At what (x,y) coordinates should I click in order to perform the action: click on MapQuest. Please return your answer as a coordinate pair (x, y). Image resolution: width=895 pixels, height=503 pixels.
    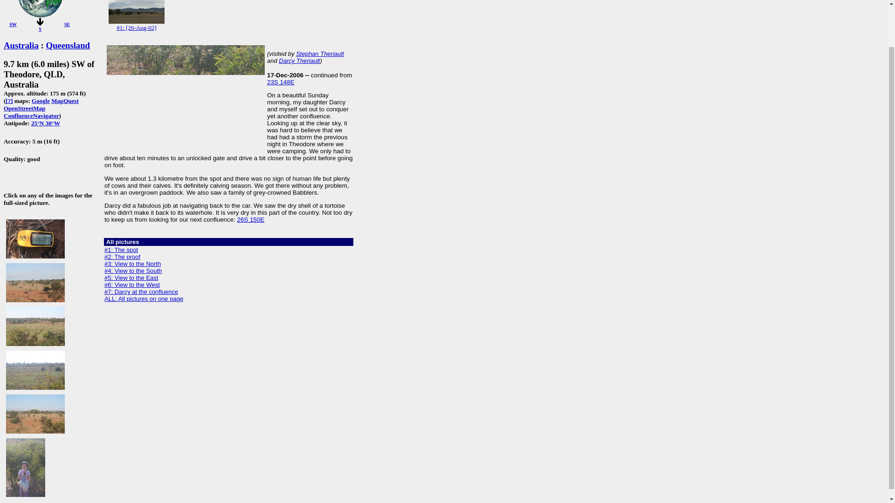
    Looking at the image, I should click on (64, 101).